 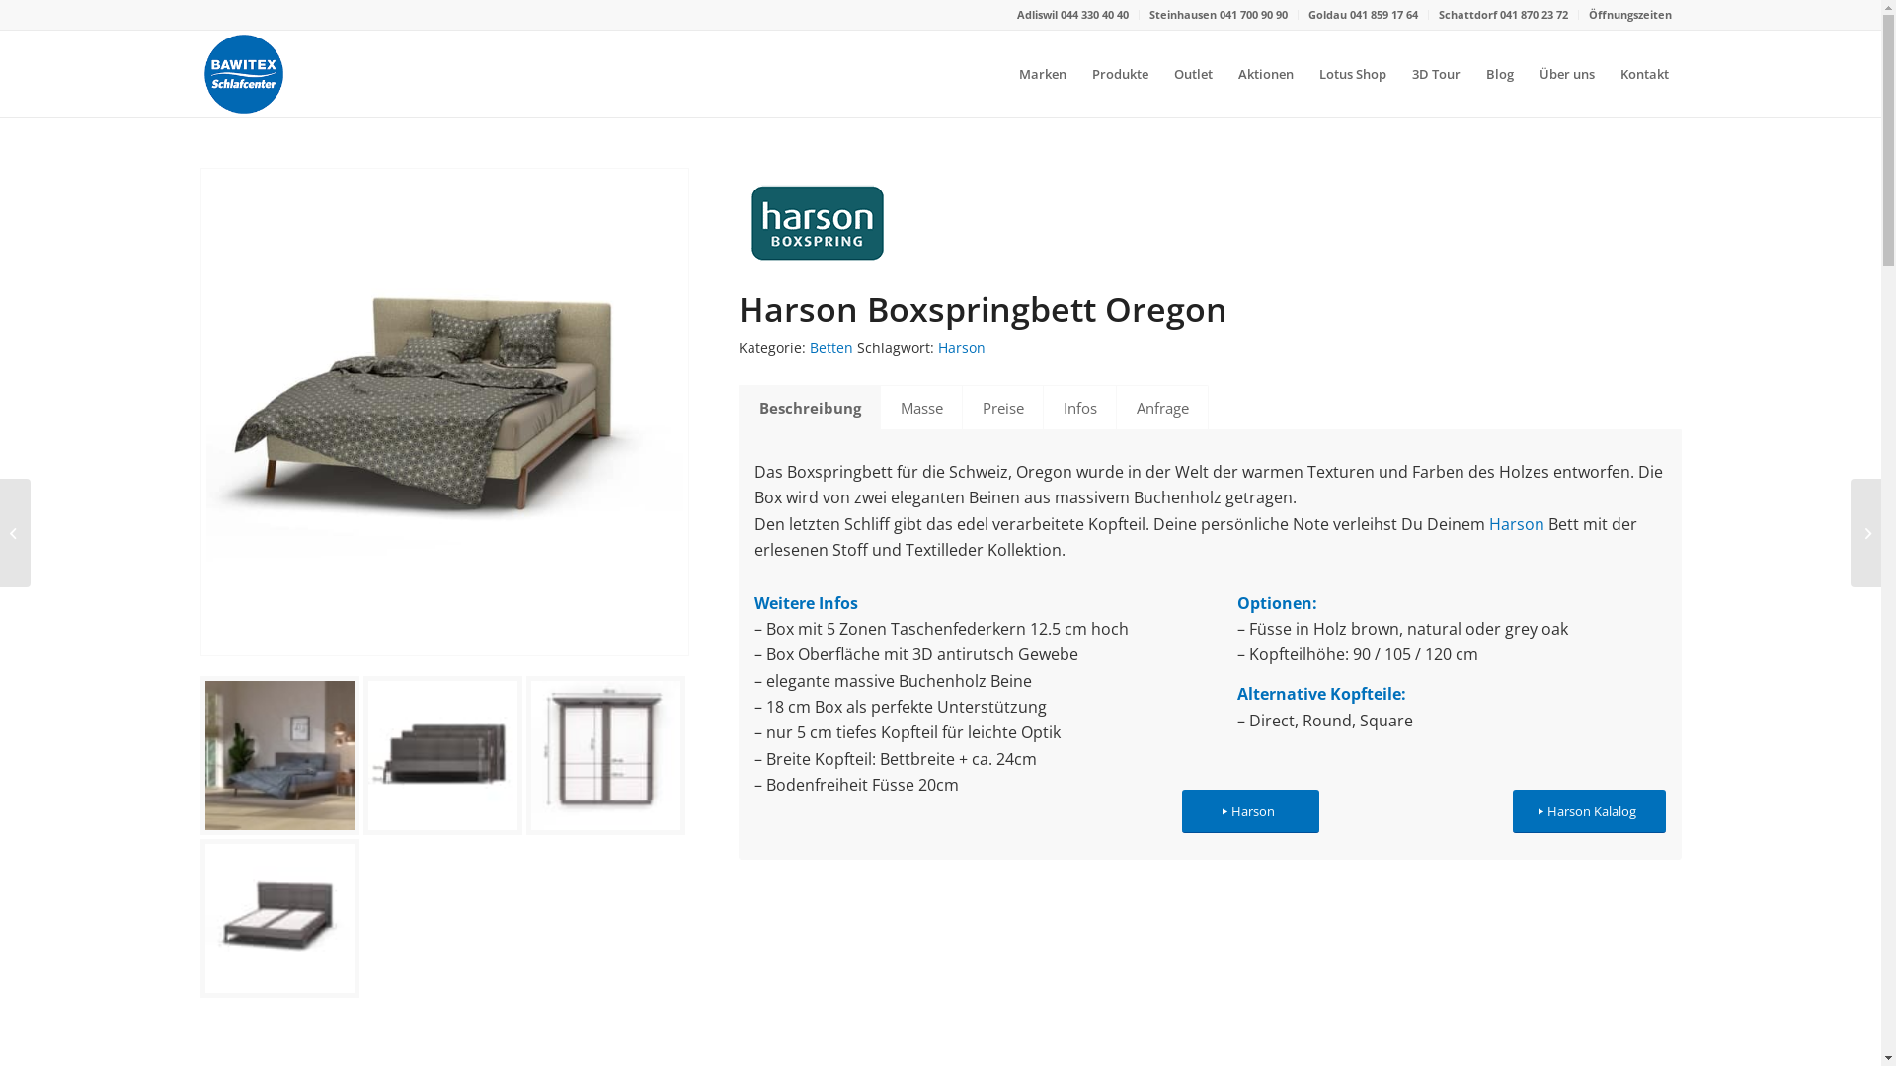 I want to click on Steinhausen, so click(x=1185, y=14).